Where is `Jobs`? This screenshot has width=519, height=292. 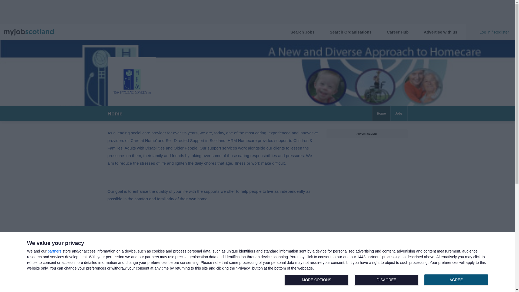
Jobs is located at coordinates (398, 114).